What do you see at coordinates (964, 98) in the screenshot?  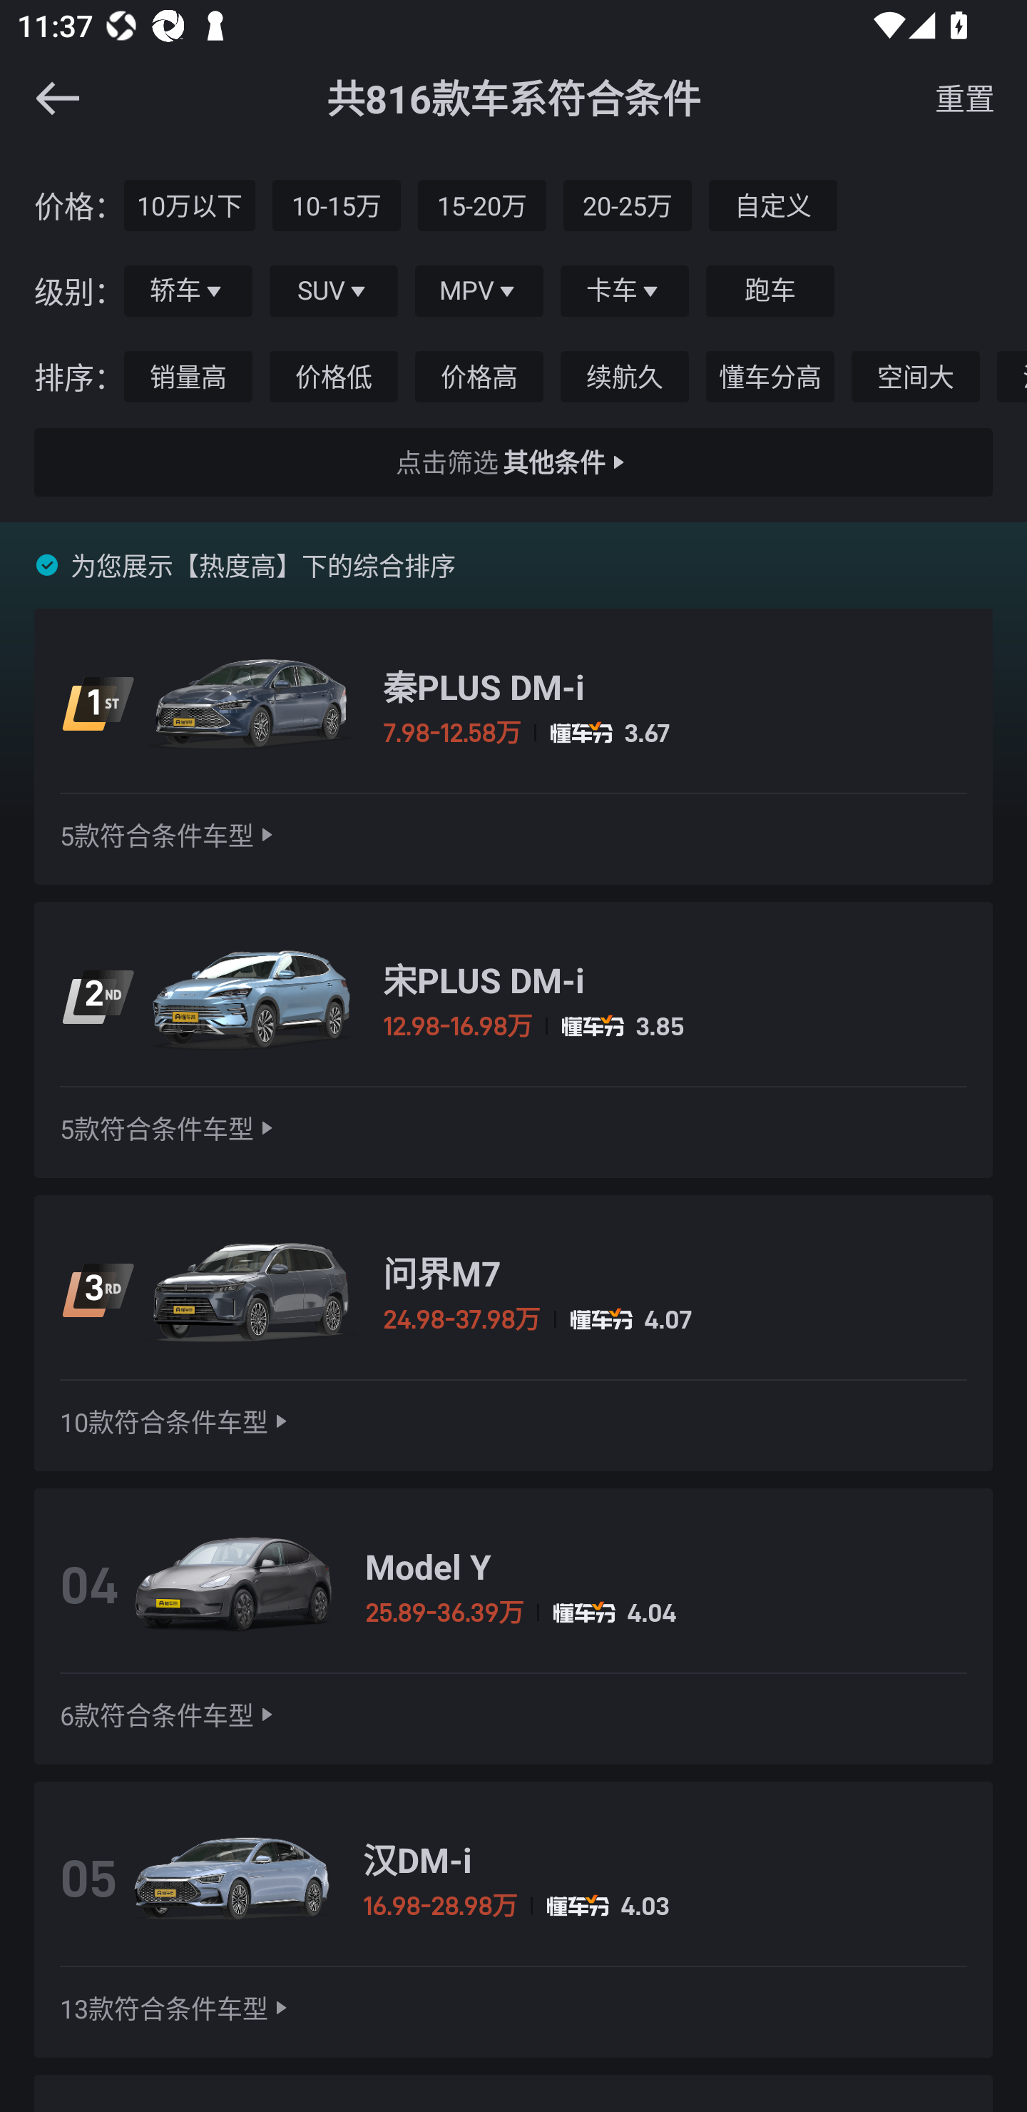 I see `重置` at bounding box center [964, 98].